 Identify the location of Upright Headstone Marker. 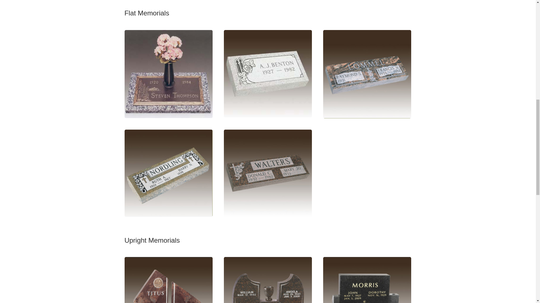
(168, 280).